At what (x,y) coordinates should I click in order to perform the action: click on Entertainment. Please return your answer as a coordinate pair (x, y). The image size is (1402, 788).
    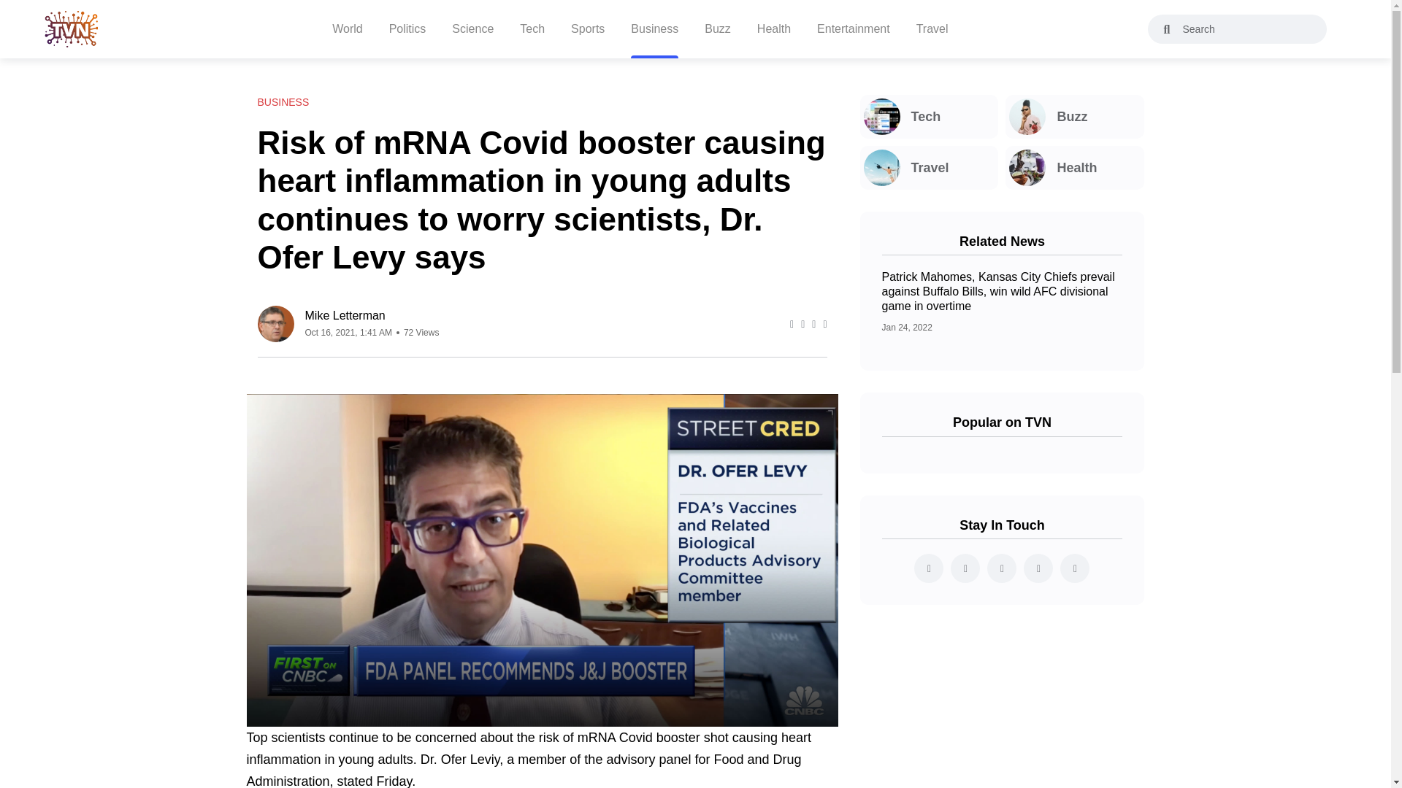
    Looking at the image, I should click on (854, 29).